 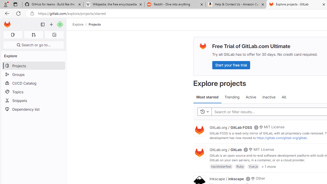 What do you see at coordinates (13, 35) in the screenshot?
I see `Assigned issues 0` at bounding box center [13, 35].